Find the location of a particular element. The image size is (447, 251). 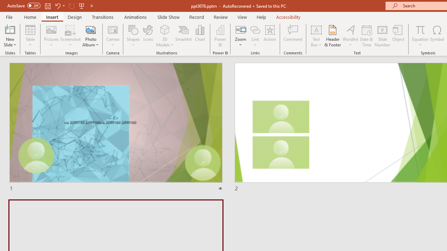

Accessibility is located at coordinates (288, 17).